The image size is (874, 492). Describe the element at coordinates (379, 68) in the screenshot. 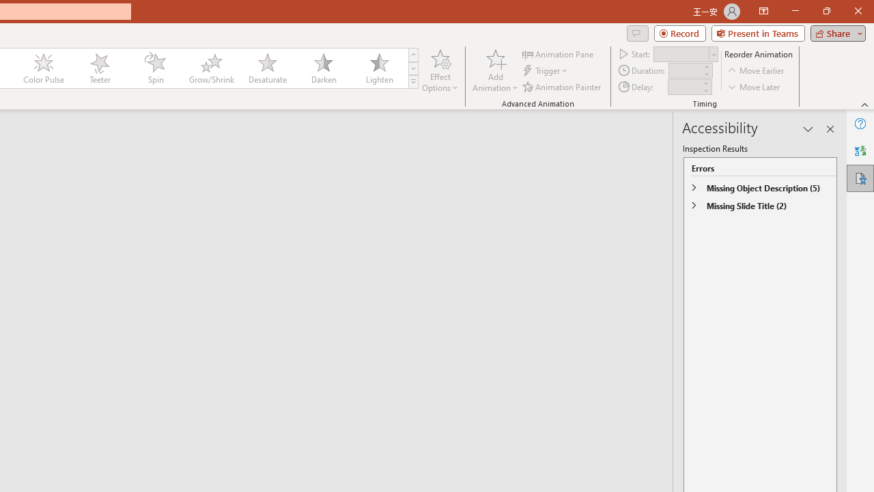

I see `Lighten` at that location.